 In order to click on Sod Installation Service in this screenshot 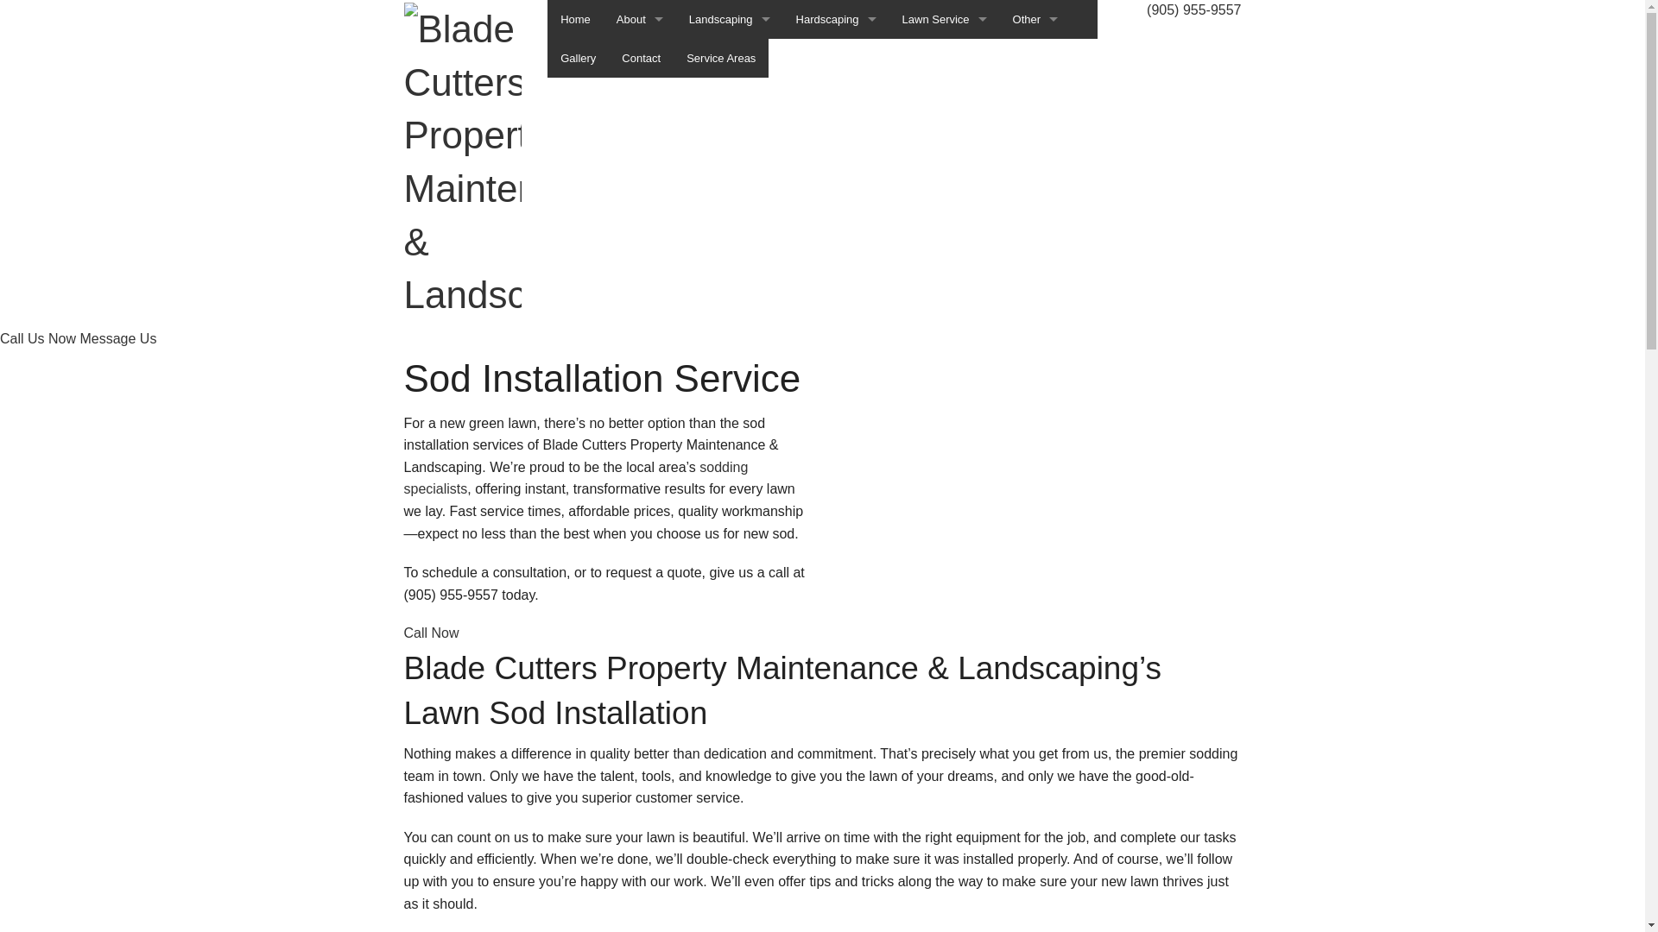, I will do `click(1036, 252)`.